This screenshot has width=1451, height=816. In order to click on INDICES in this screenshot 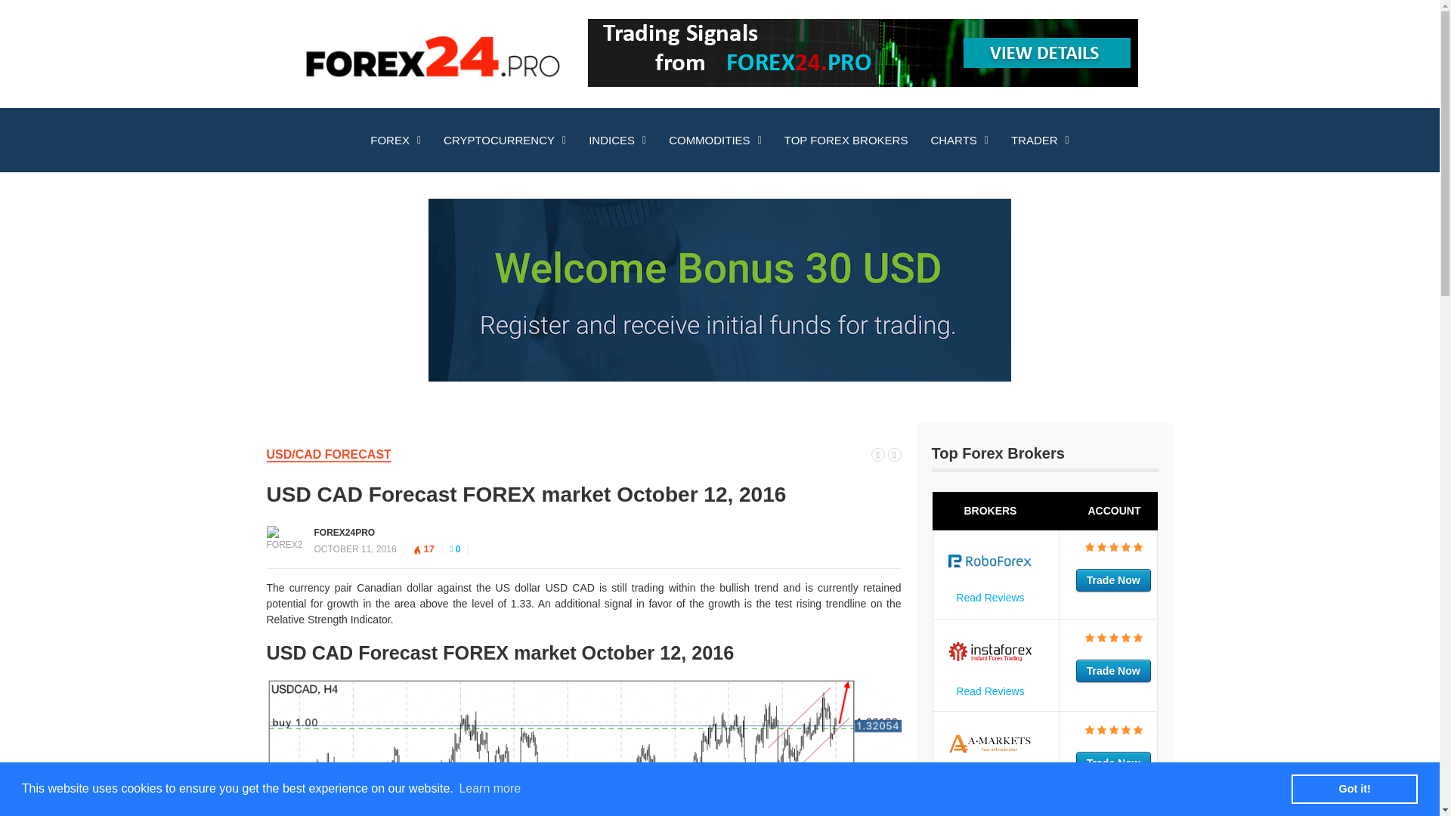, I will do `click(617, 141)`.